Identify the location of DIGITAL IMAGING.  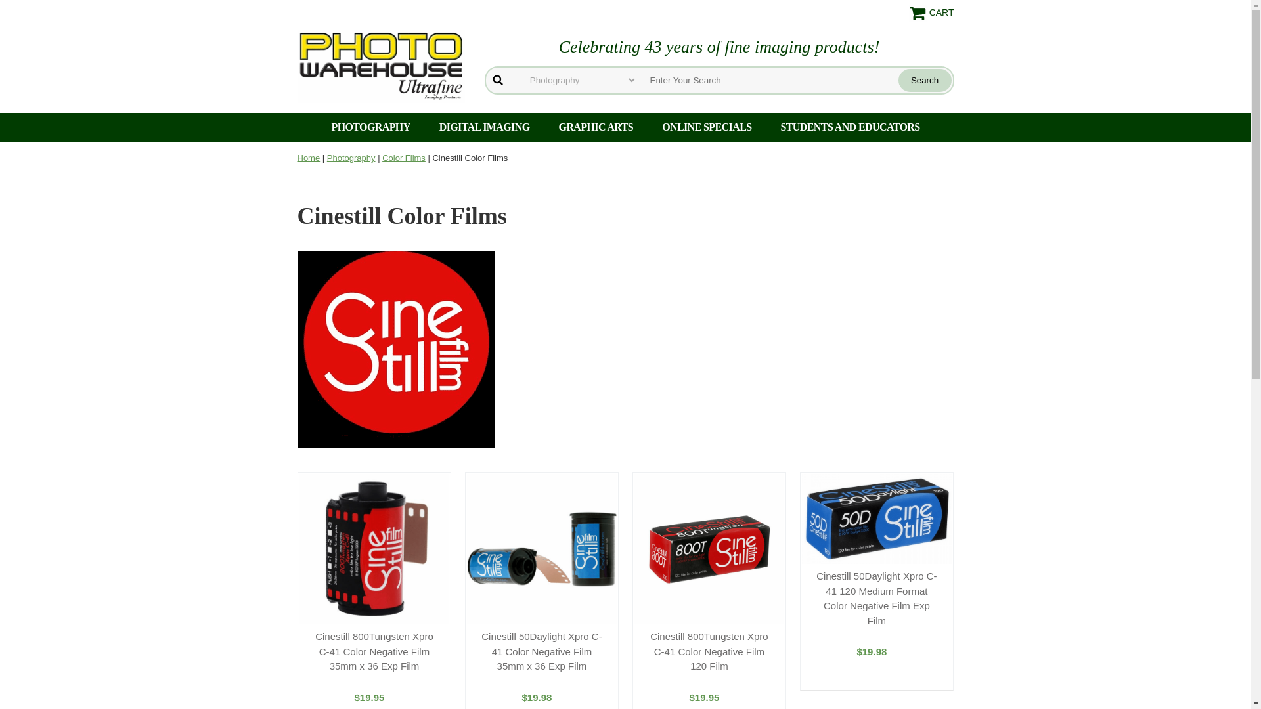
(485, 127).